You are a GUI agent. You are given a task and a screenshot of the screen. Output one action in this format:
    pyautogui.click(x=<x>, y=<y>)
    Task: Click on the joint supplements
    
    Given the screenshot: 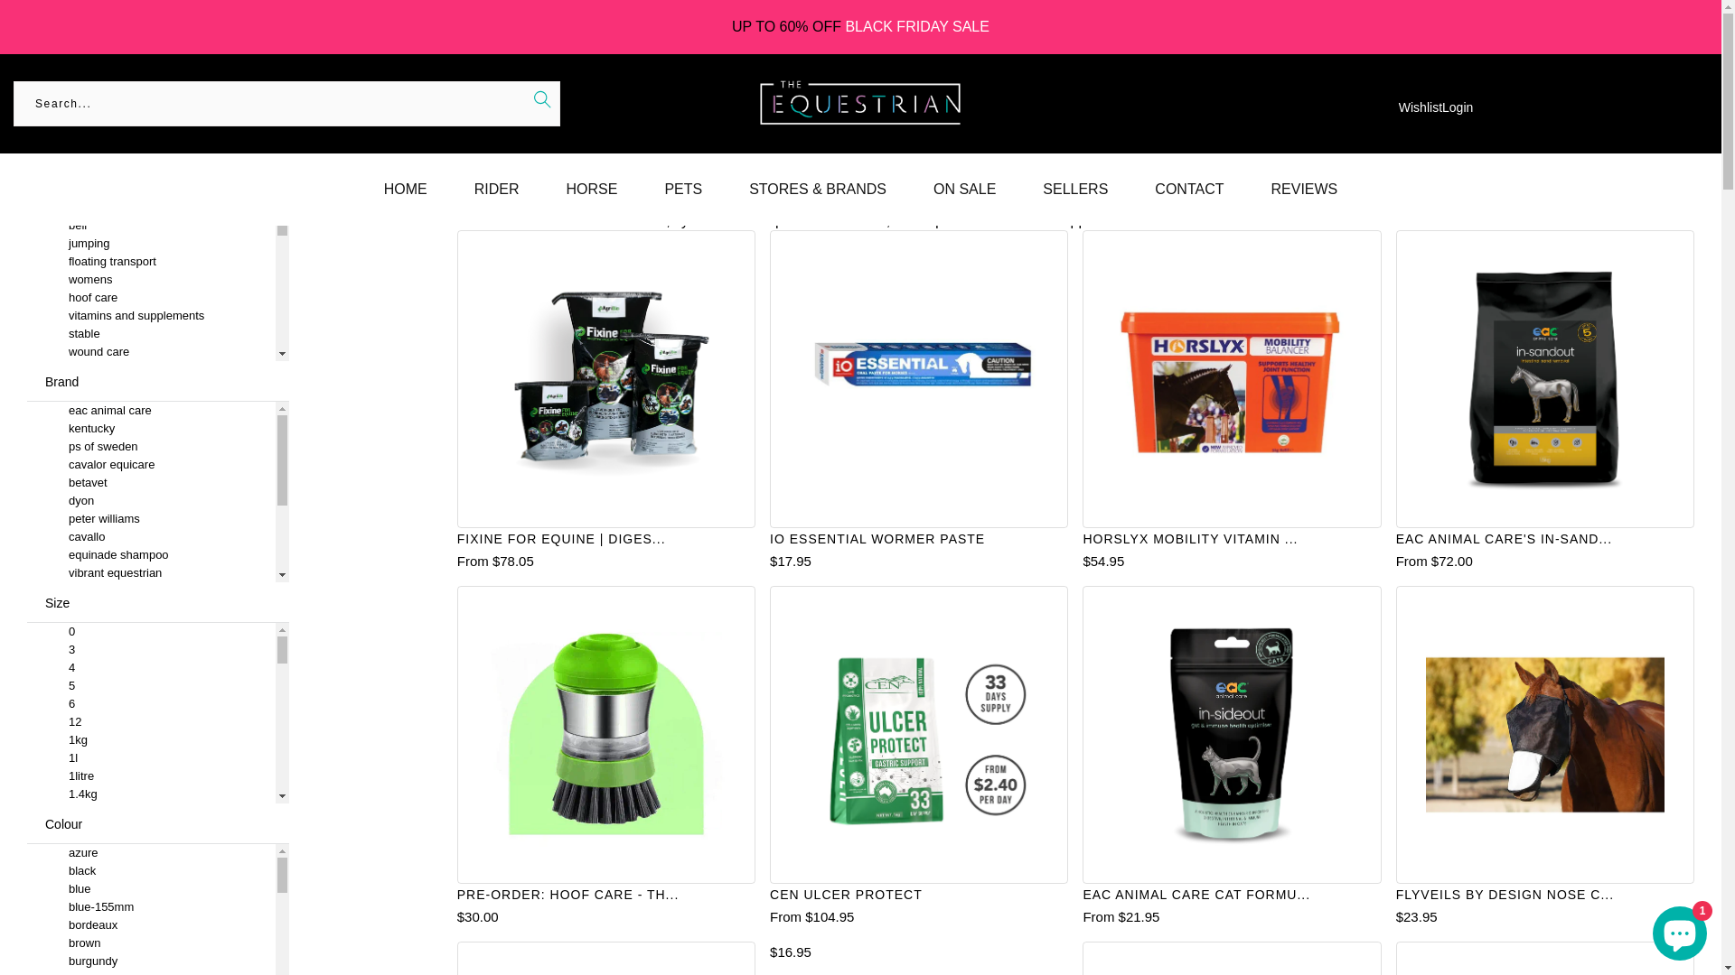 What is the action you would take?
    pyautogui.click(x=152, y=659)
    